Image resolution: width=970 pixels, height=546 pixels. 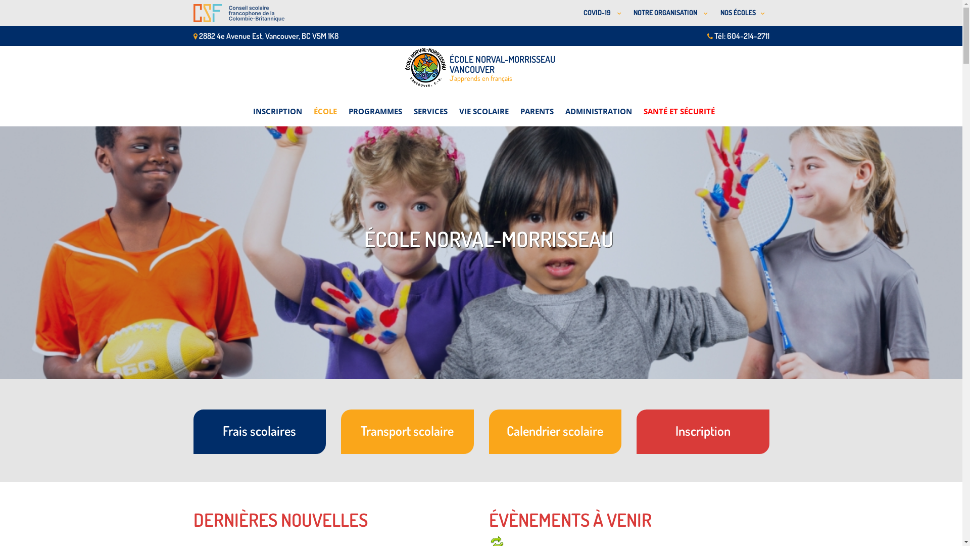 What do you see at coordinates (483, 106) in the screenshot?
I see `VIE SCOLAIRE` at bounding box center [483, 106].